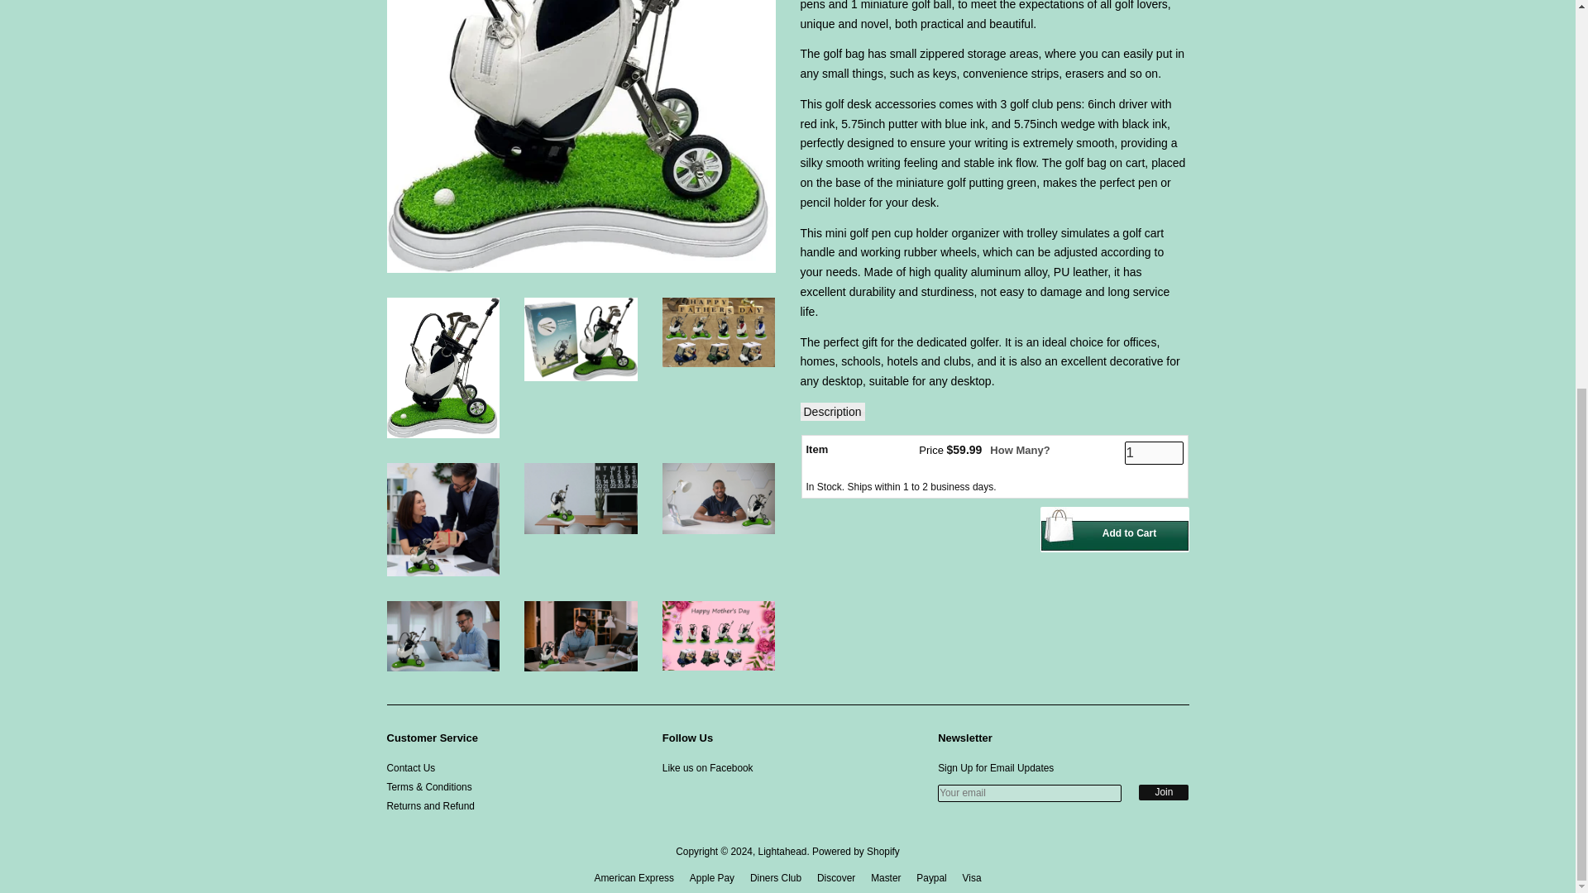  What do you see at coordinates (832, 412) in the screenshot?
I see `Description` at bounding box center [832, 412].